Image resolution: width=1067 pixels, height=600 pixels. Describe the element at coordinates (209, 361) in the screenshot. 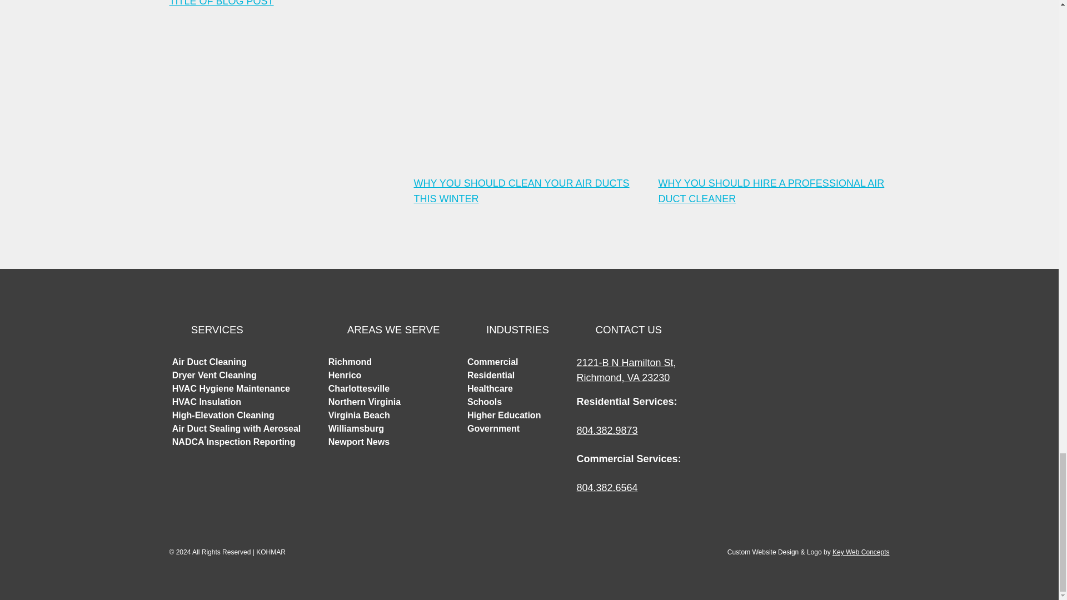

I see `Air Duct Cleaning` at that location.